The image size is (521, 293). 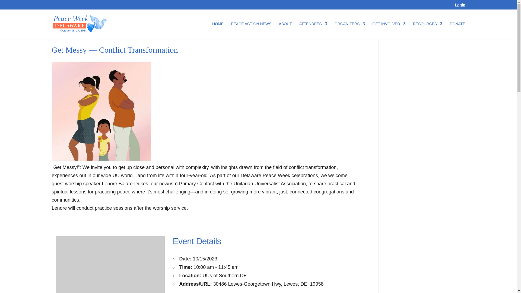 What do you see at coordinates (251, 31) in the screenshot?
I see `PEACE ACTION NEWS` at bounding box center [251, 31].